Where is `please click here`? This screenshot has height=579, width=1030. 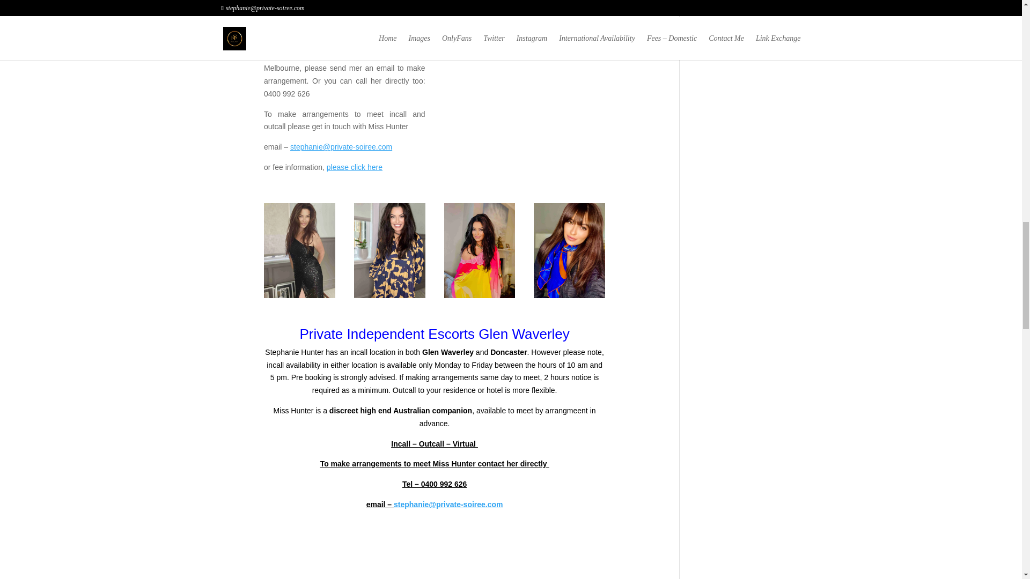
please click here is located at coordinates (354, 167).